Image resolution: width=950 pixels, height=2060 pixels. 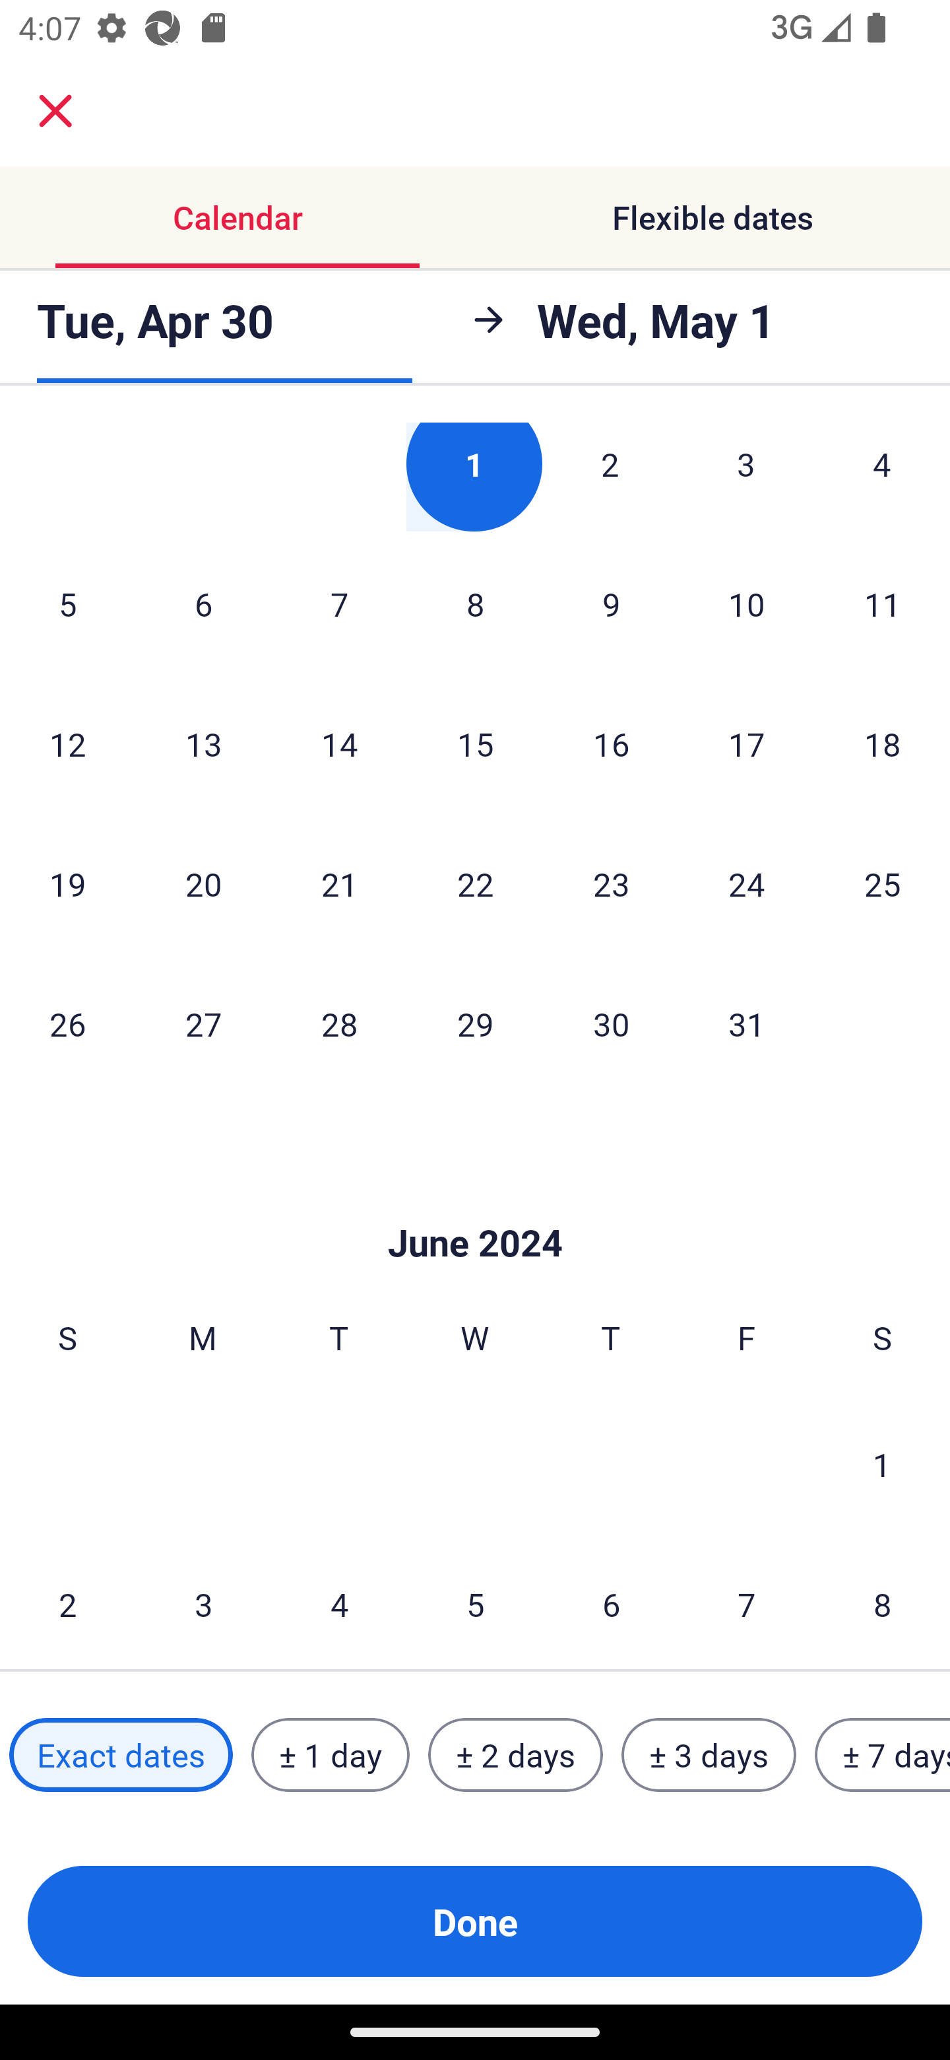 What do you see at coordinates (330, 1755) in the screenshot?
I see `± 1 day` at bounding box center [330, 1755].